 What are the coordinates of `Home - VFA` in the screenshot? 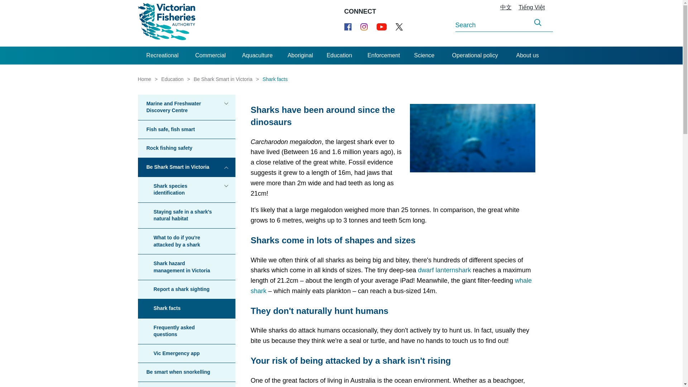 It's located at (166, 23).